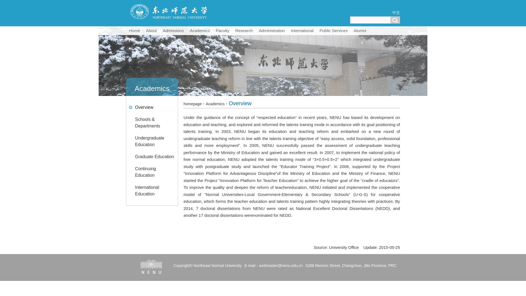  What do you see at coordinates (135, 31) in the screenshot?
I see `Home` at bounding box center [135, 31].